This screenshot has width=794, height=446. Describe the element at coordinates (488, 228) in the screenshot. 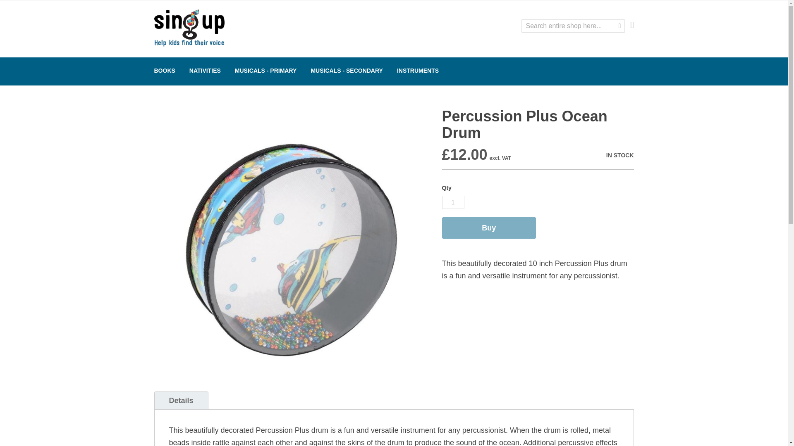

I see `Buy` at that location.